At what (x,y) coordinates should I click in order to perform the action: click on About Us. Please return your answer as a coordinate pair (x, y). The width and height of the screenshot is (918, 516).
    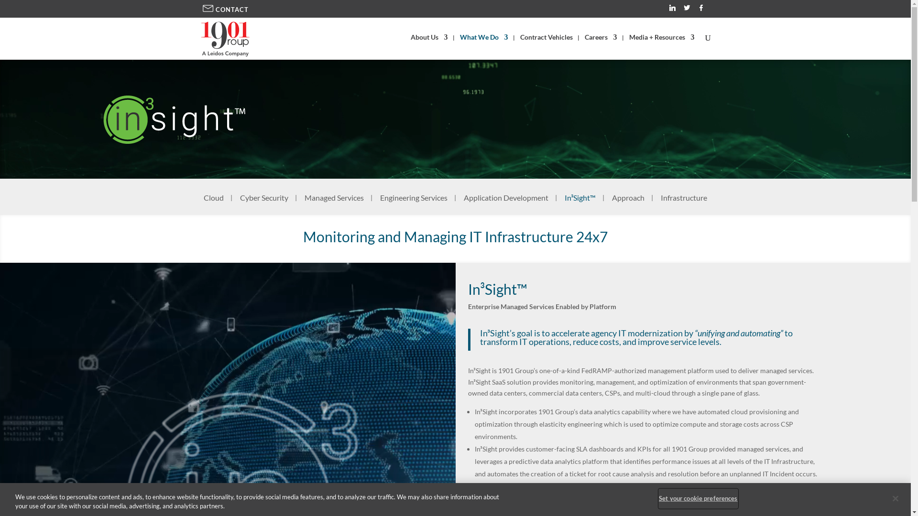
    Looking at the image, I should click on (429, 45).